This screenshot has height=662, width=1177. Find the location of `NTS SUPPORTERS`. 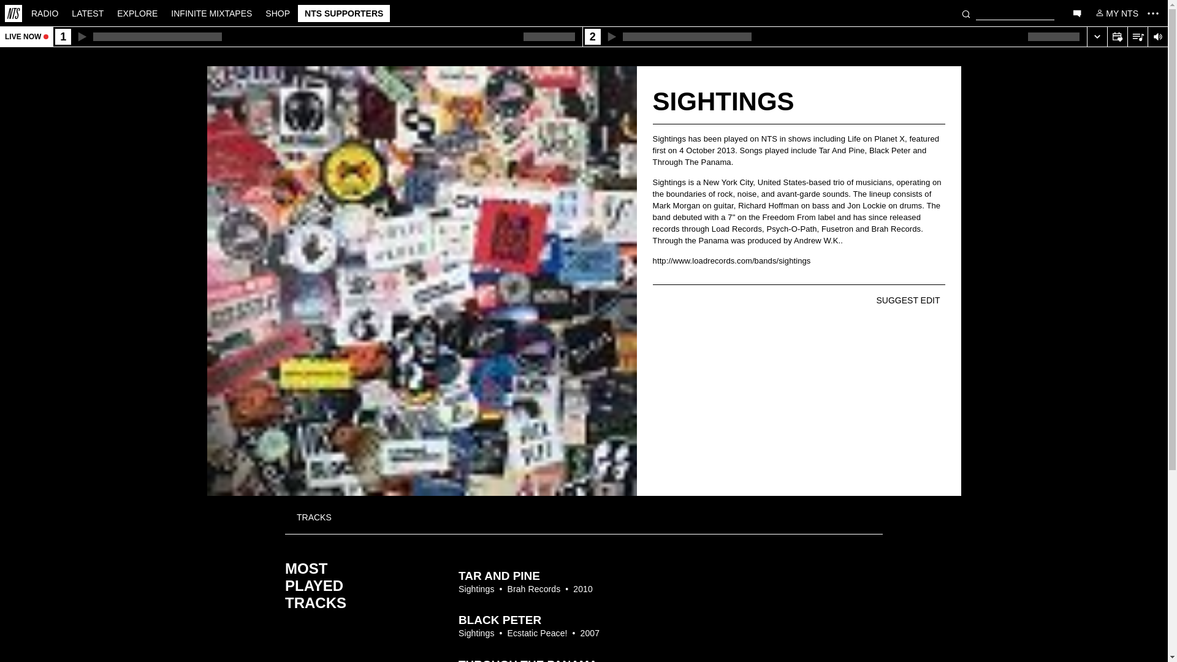

NTS SUPPORTERS is located at coordinates (343, 13).